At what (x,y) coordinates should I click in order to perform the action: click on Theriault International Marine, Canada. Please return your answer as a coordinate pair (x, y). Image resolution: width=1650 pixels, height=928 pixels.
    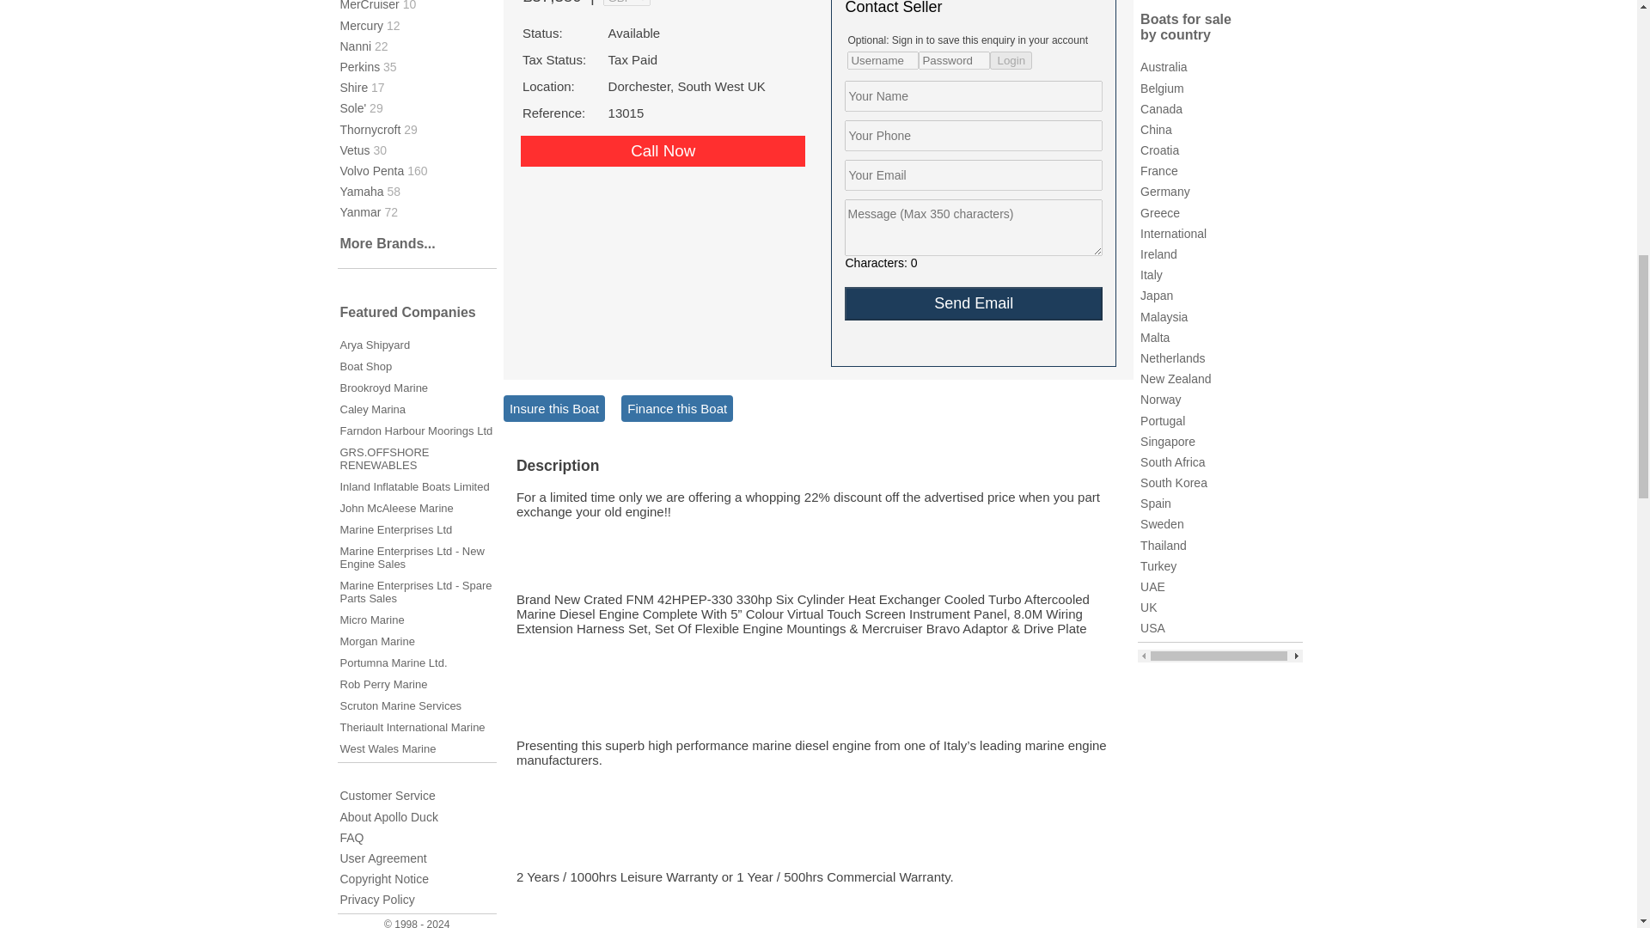
    Looking at the image, I should click on (412, 727).